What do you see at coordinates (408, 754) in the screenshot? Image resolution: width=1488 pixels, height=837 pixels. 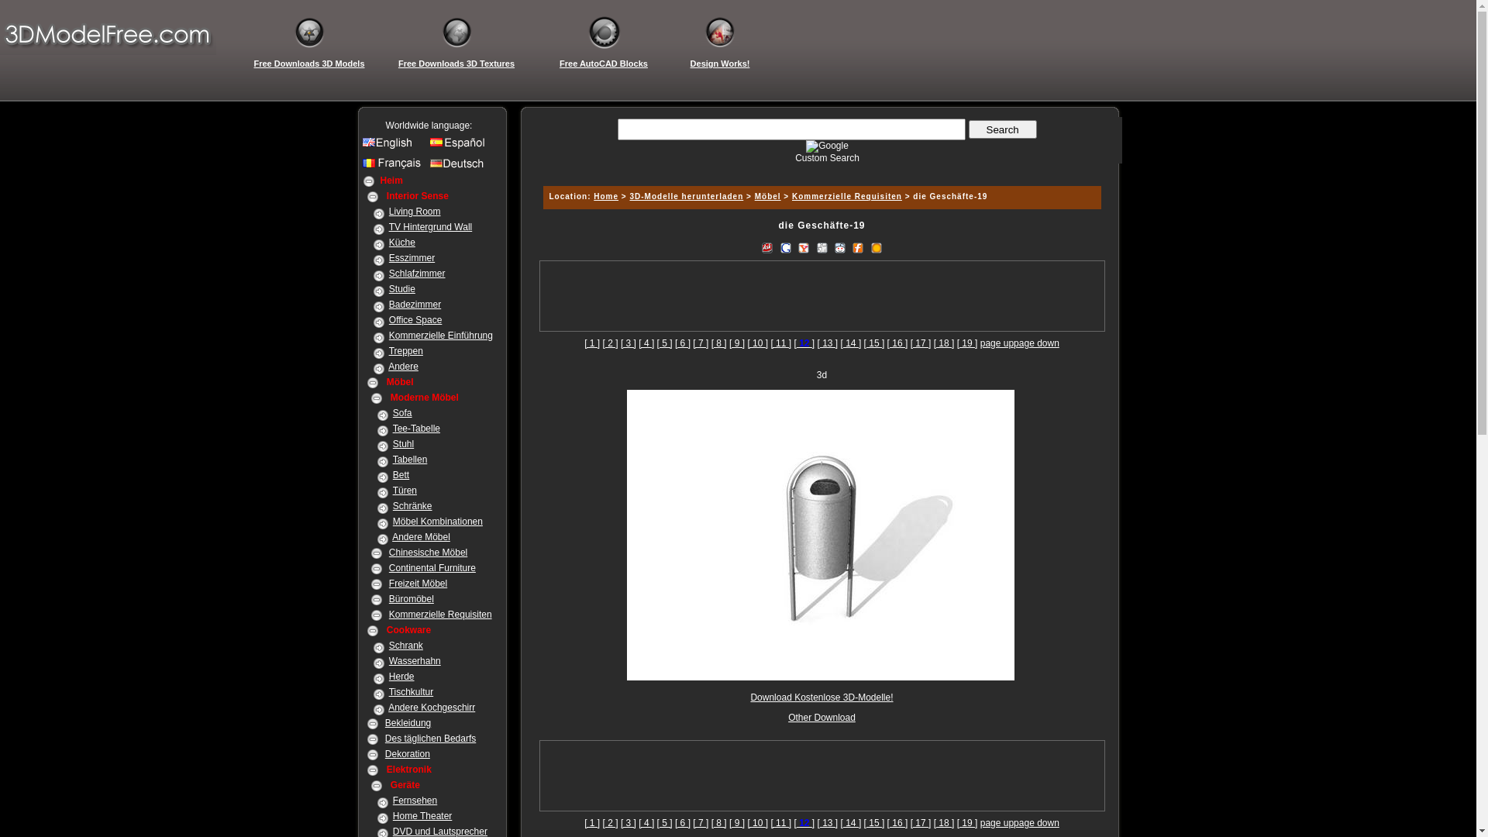 I see `Dekoration` at bounding box center [408, 754].